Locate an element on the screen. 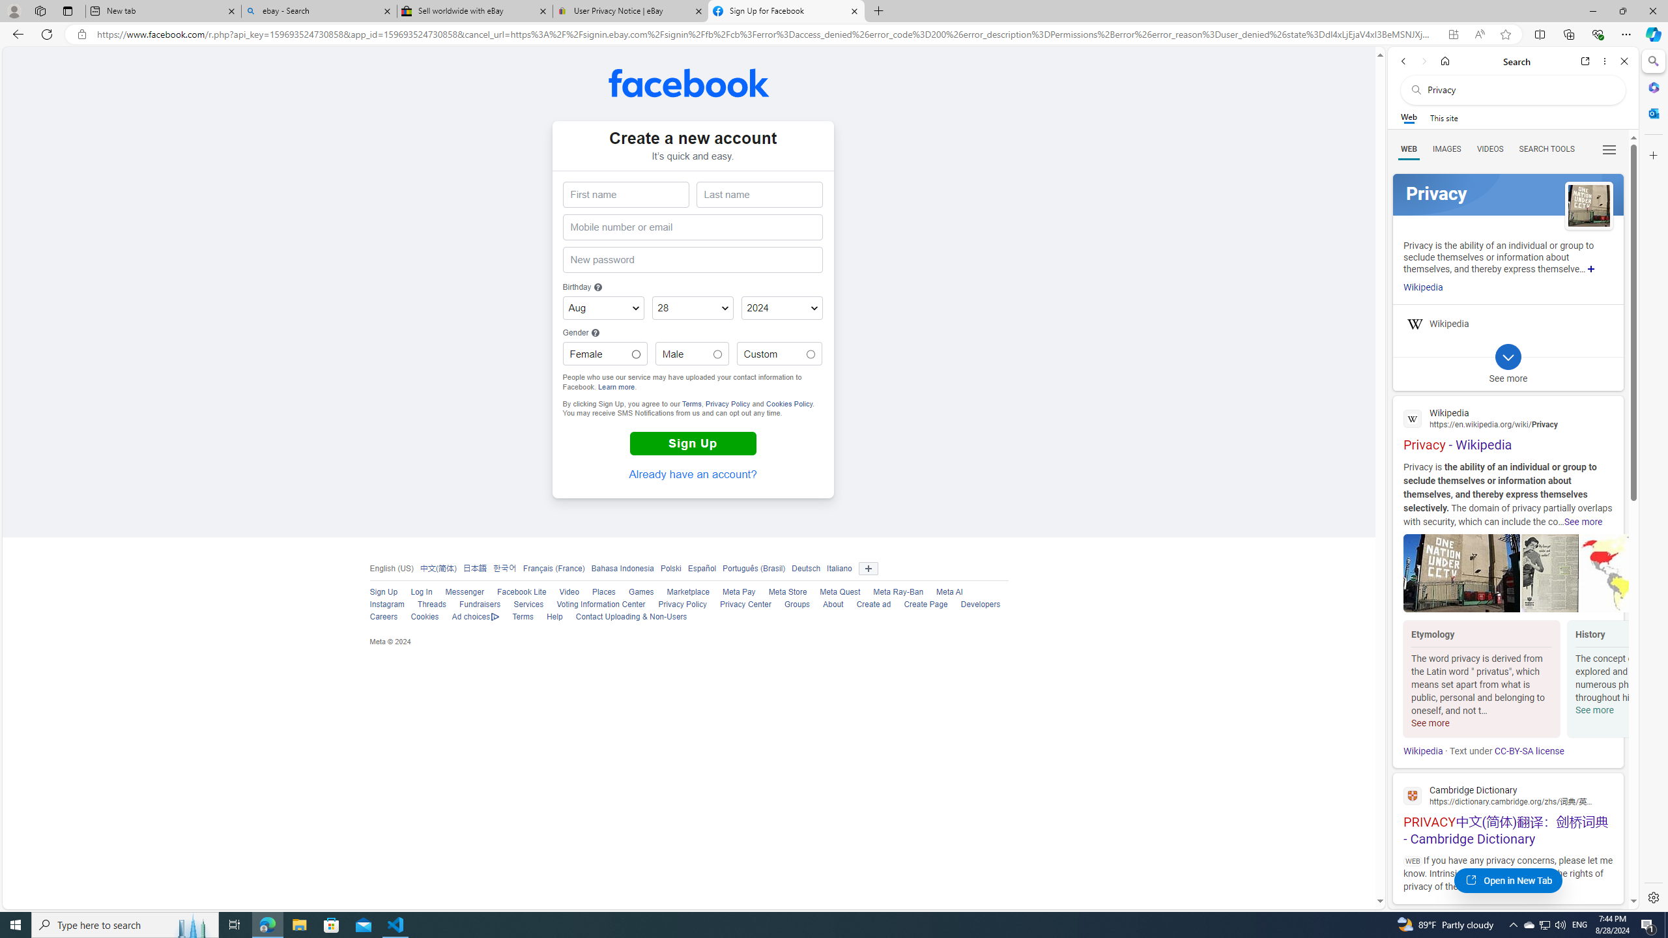  Month is located at coordinates (603, 309).